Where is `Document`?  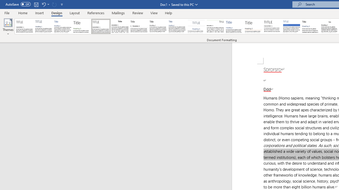 Document is located at coordinates (25, 26).